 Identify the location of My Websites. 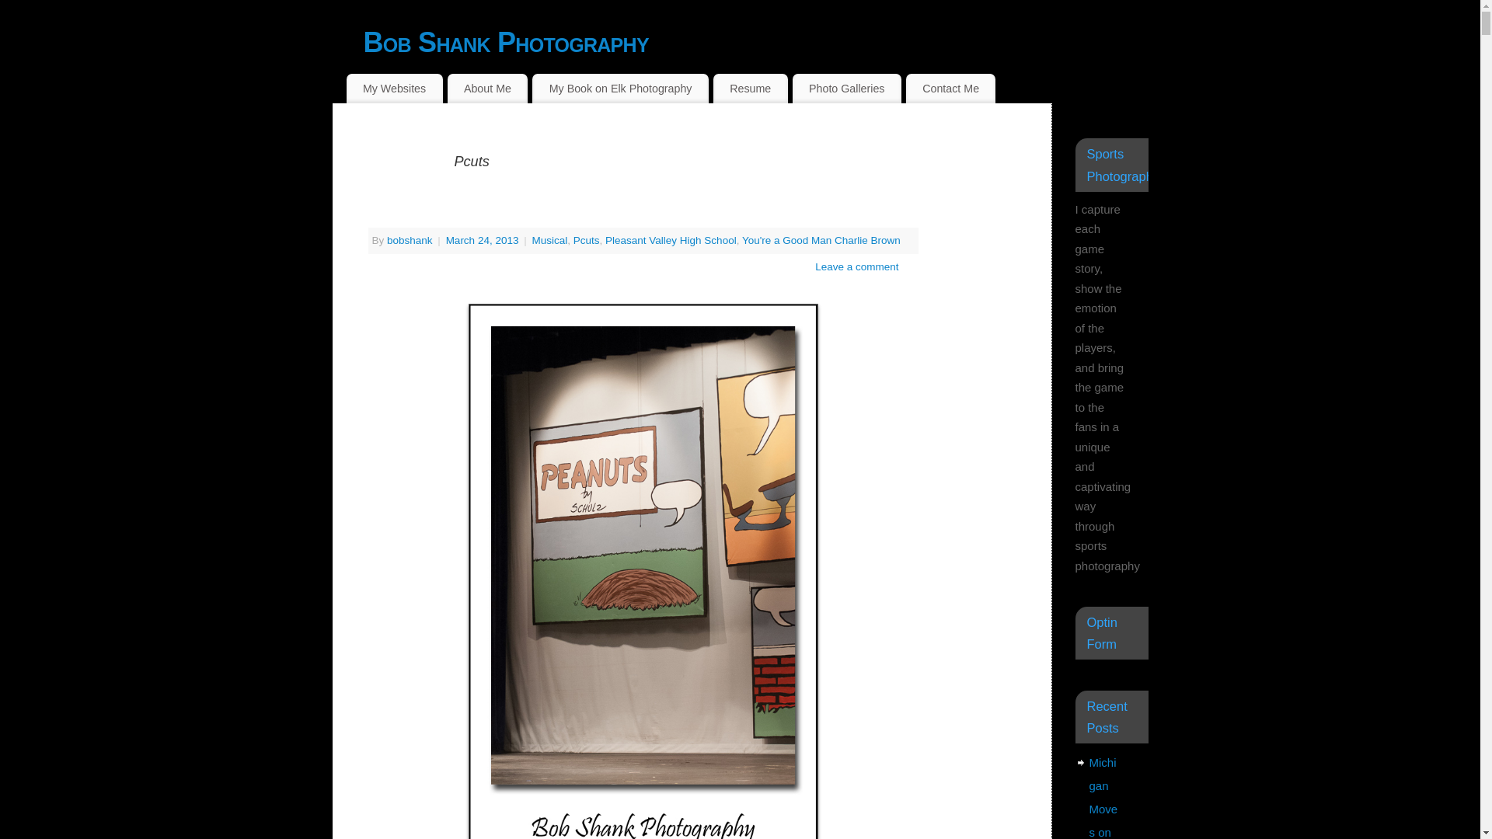
(395, 89).